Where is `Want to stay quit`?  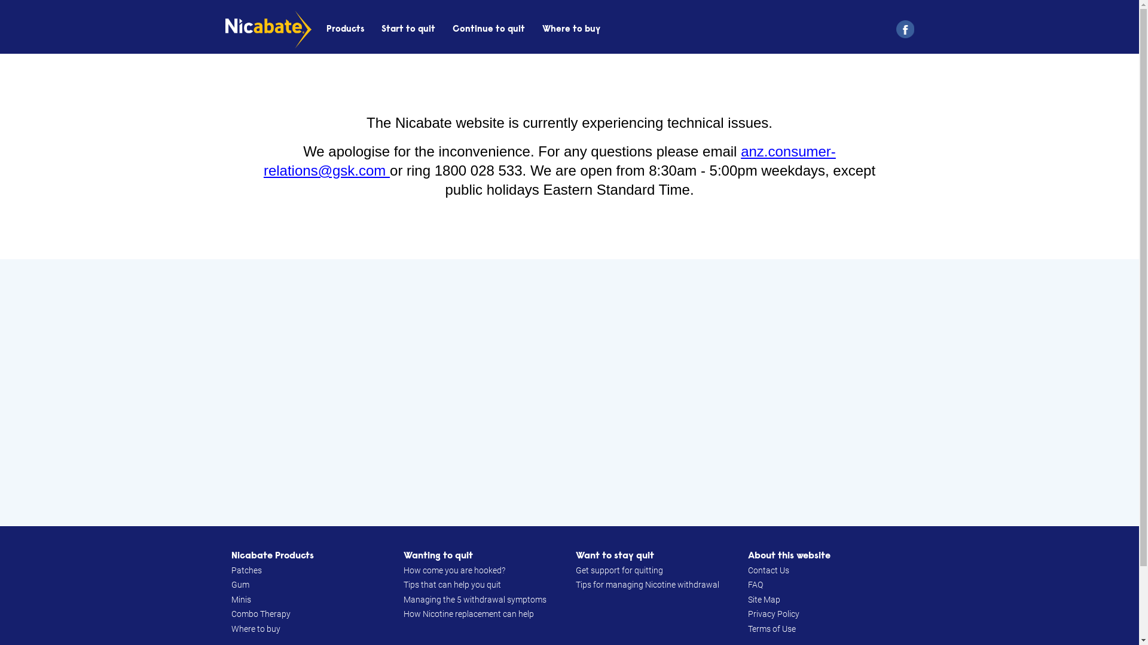 Want to stay quit is located at coordinates (615, 556).